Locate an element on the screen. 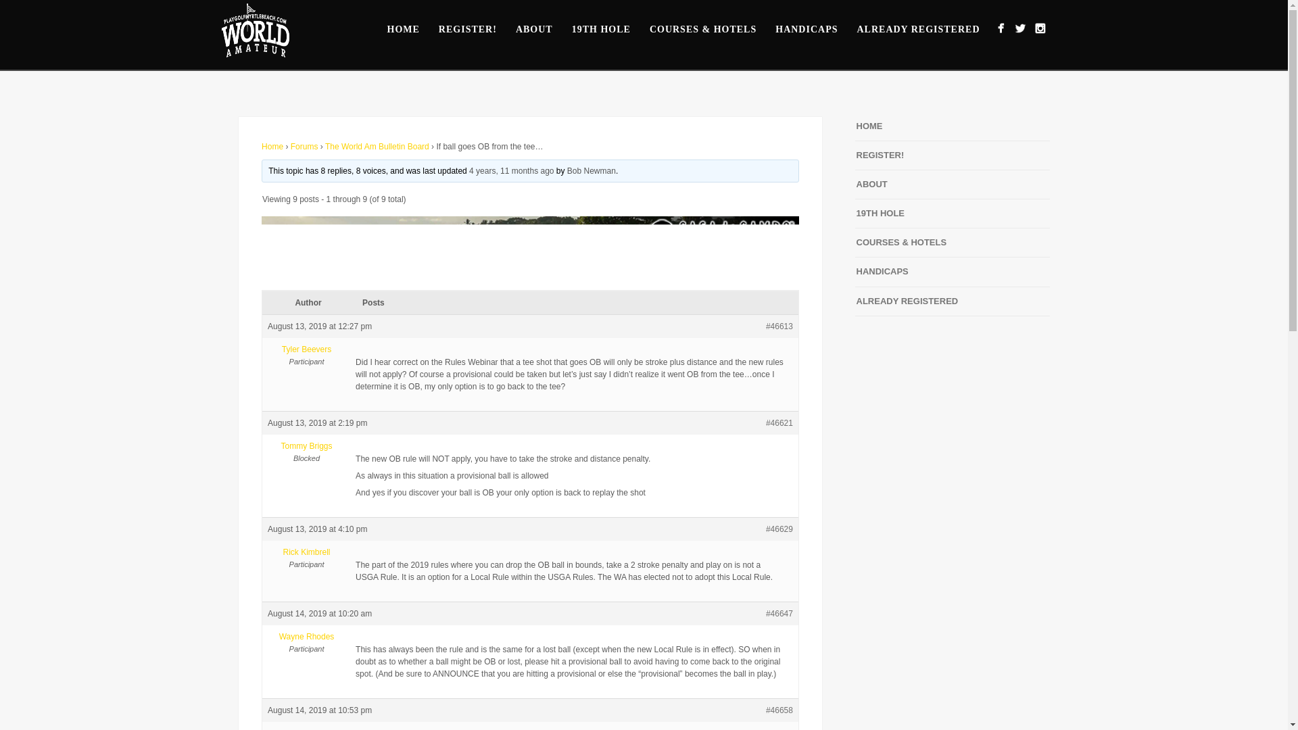 The width and height of the screenshot is (1298, 730). REGISTER! is located at coordinates (468, 30).